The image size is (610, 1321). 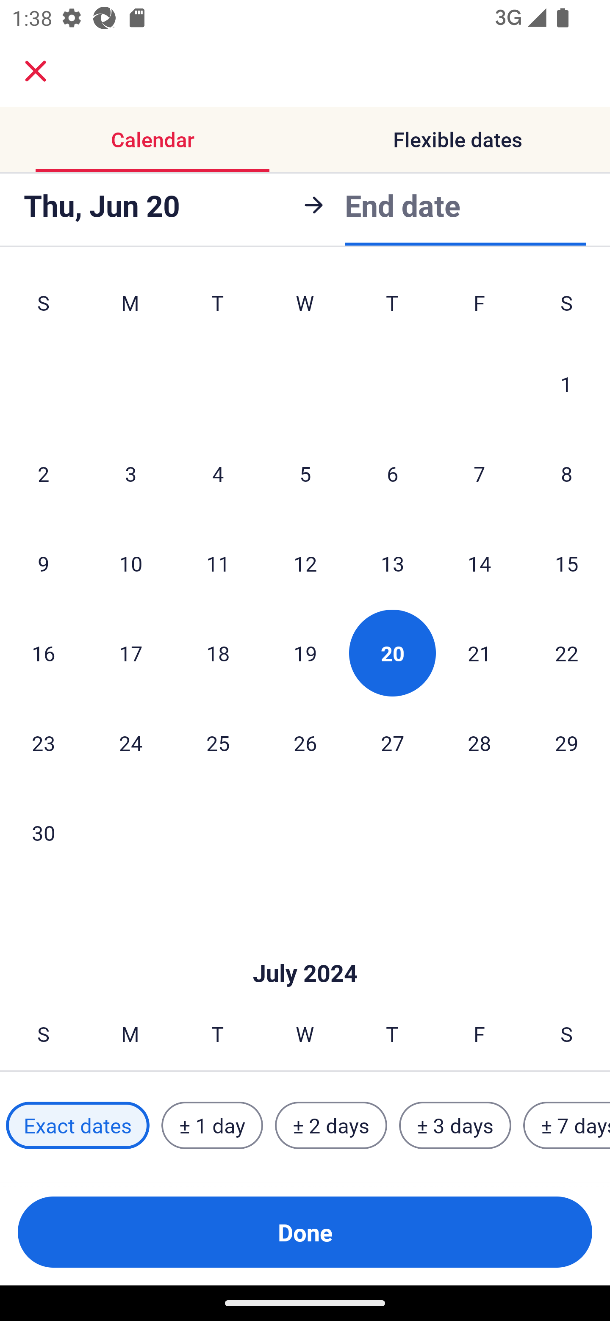 What do you see at coordinates (567, 1125) in the screenshot?
I see `± 7 days` at bounding box center [567, 1125].